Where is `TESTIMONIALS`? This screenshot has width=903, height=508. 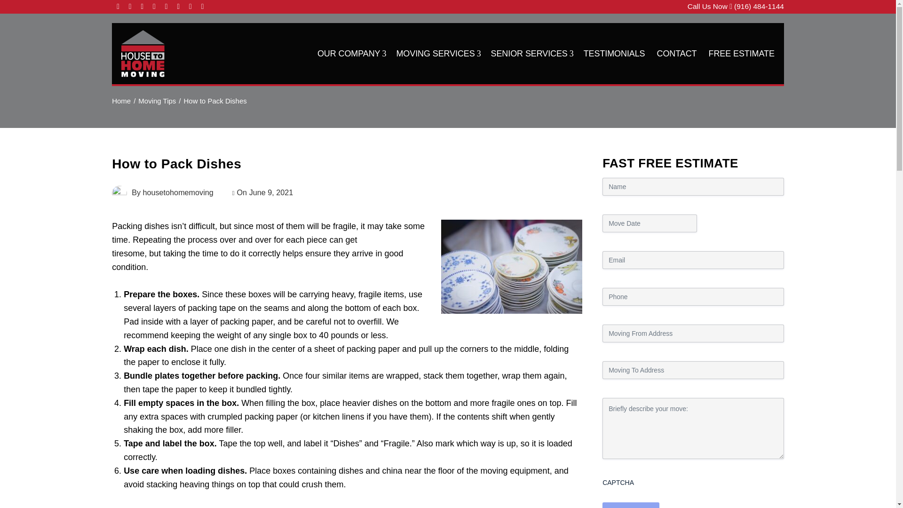 TESTIMONIALS is located at coordinates (614, 54).